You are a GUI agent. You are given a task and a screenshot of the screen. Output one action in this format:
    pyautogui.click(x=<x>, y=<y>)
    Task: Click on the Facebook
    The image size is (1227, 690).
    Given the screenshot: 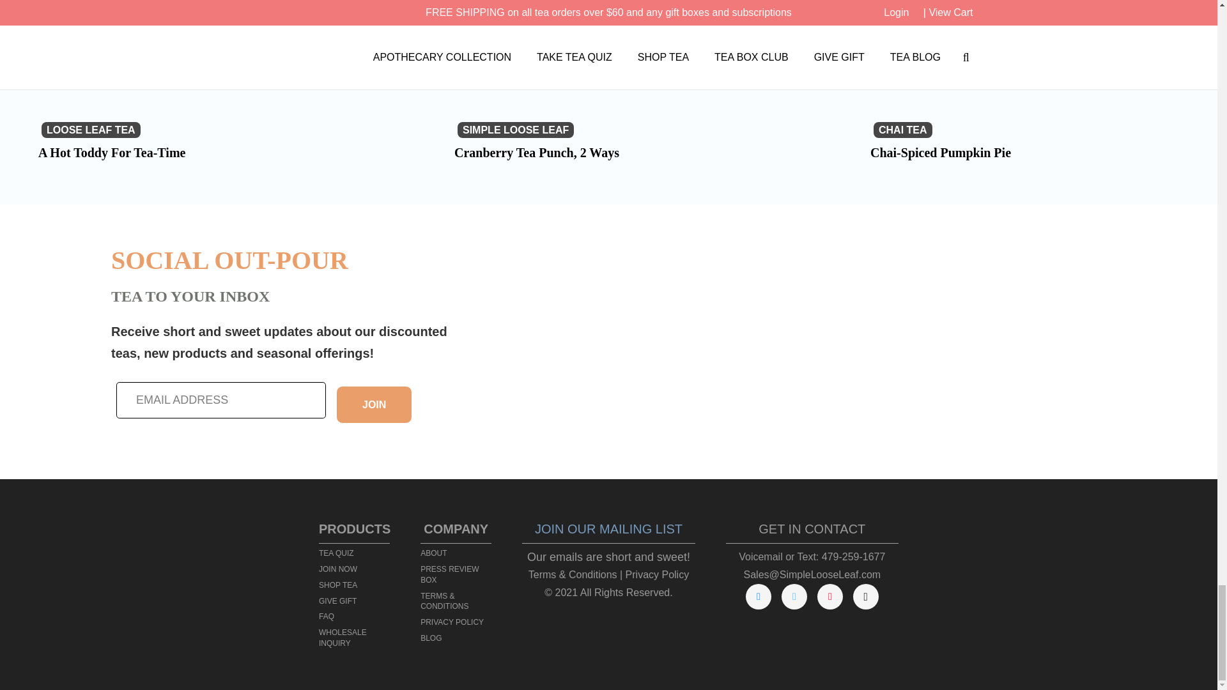 What is the action you would take?
    pyautogui.click(x=759, y=596)
    